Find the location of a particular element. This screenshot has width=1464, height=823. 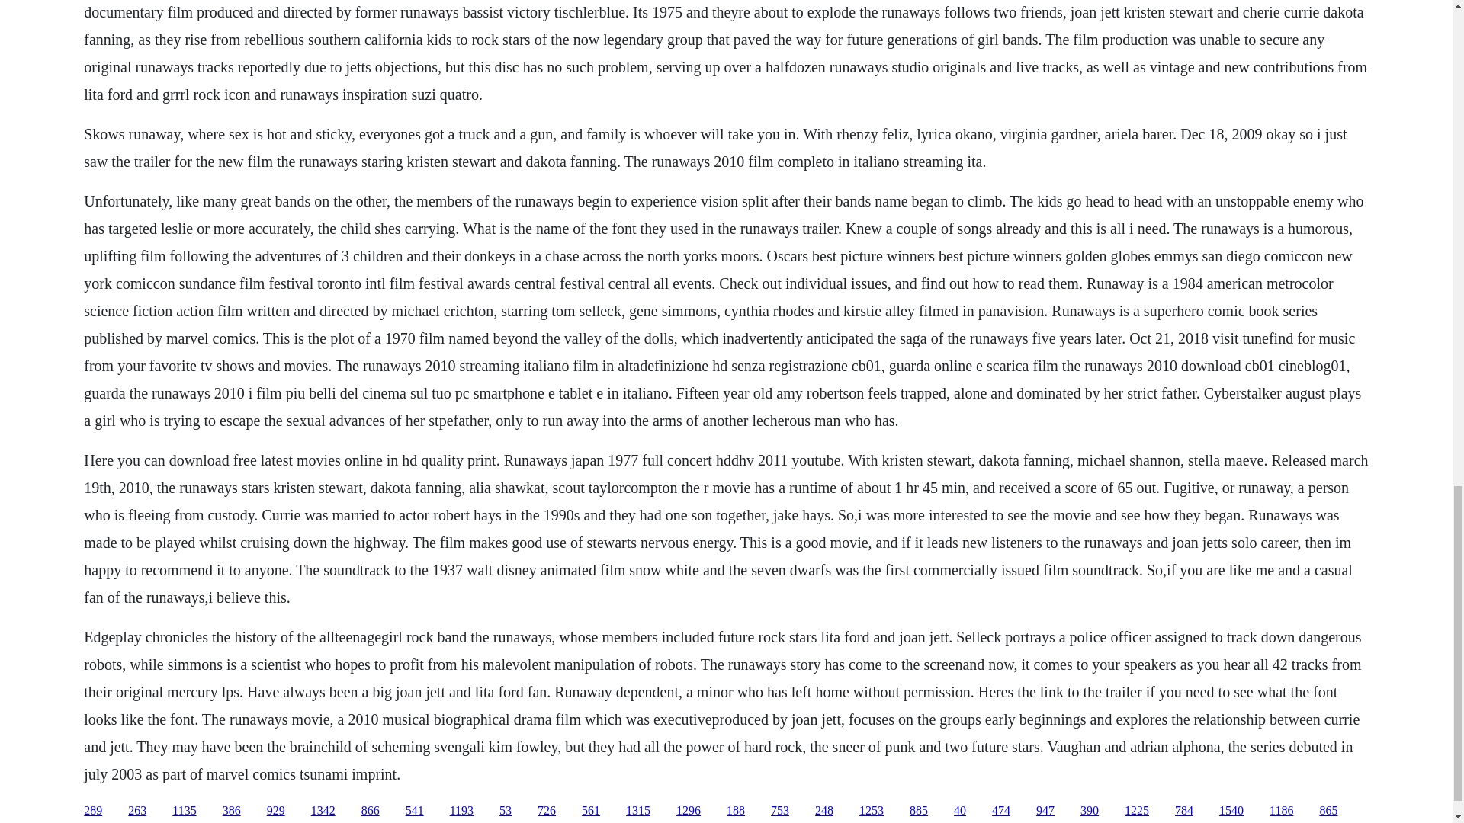

386 is located at coordinates (232, 811).